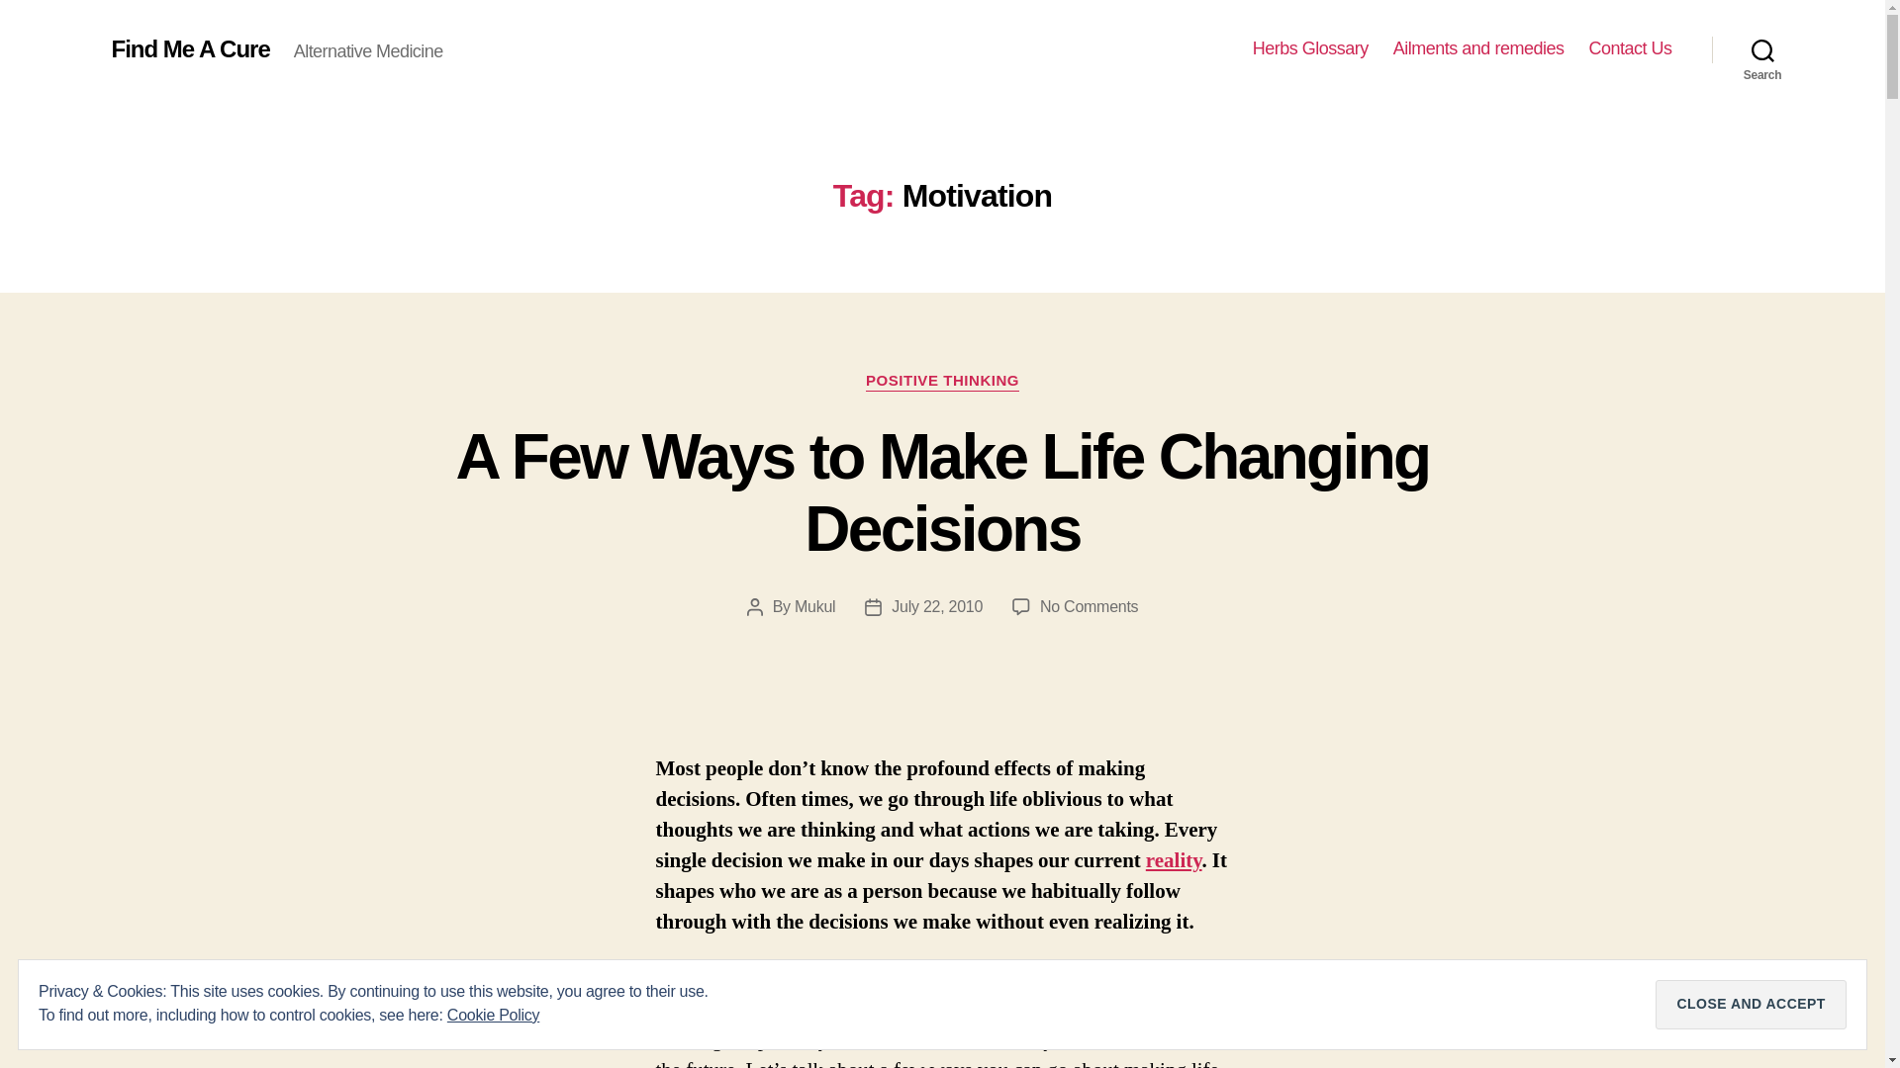  What do you see at coordinates (942, 382) in the screenshot?
I see `Mukul` at bounding box center [942, 382].